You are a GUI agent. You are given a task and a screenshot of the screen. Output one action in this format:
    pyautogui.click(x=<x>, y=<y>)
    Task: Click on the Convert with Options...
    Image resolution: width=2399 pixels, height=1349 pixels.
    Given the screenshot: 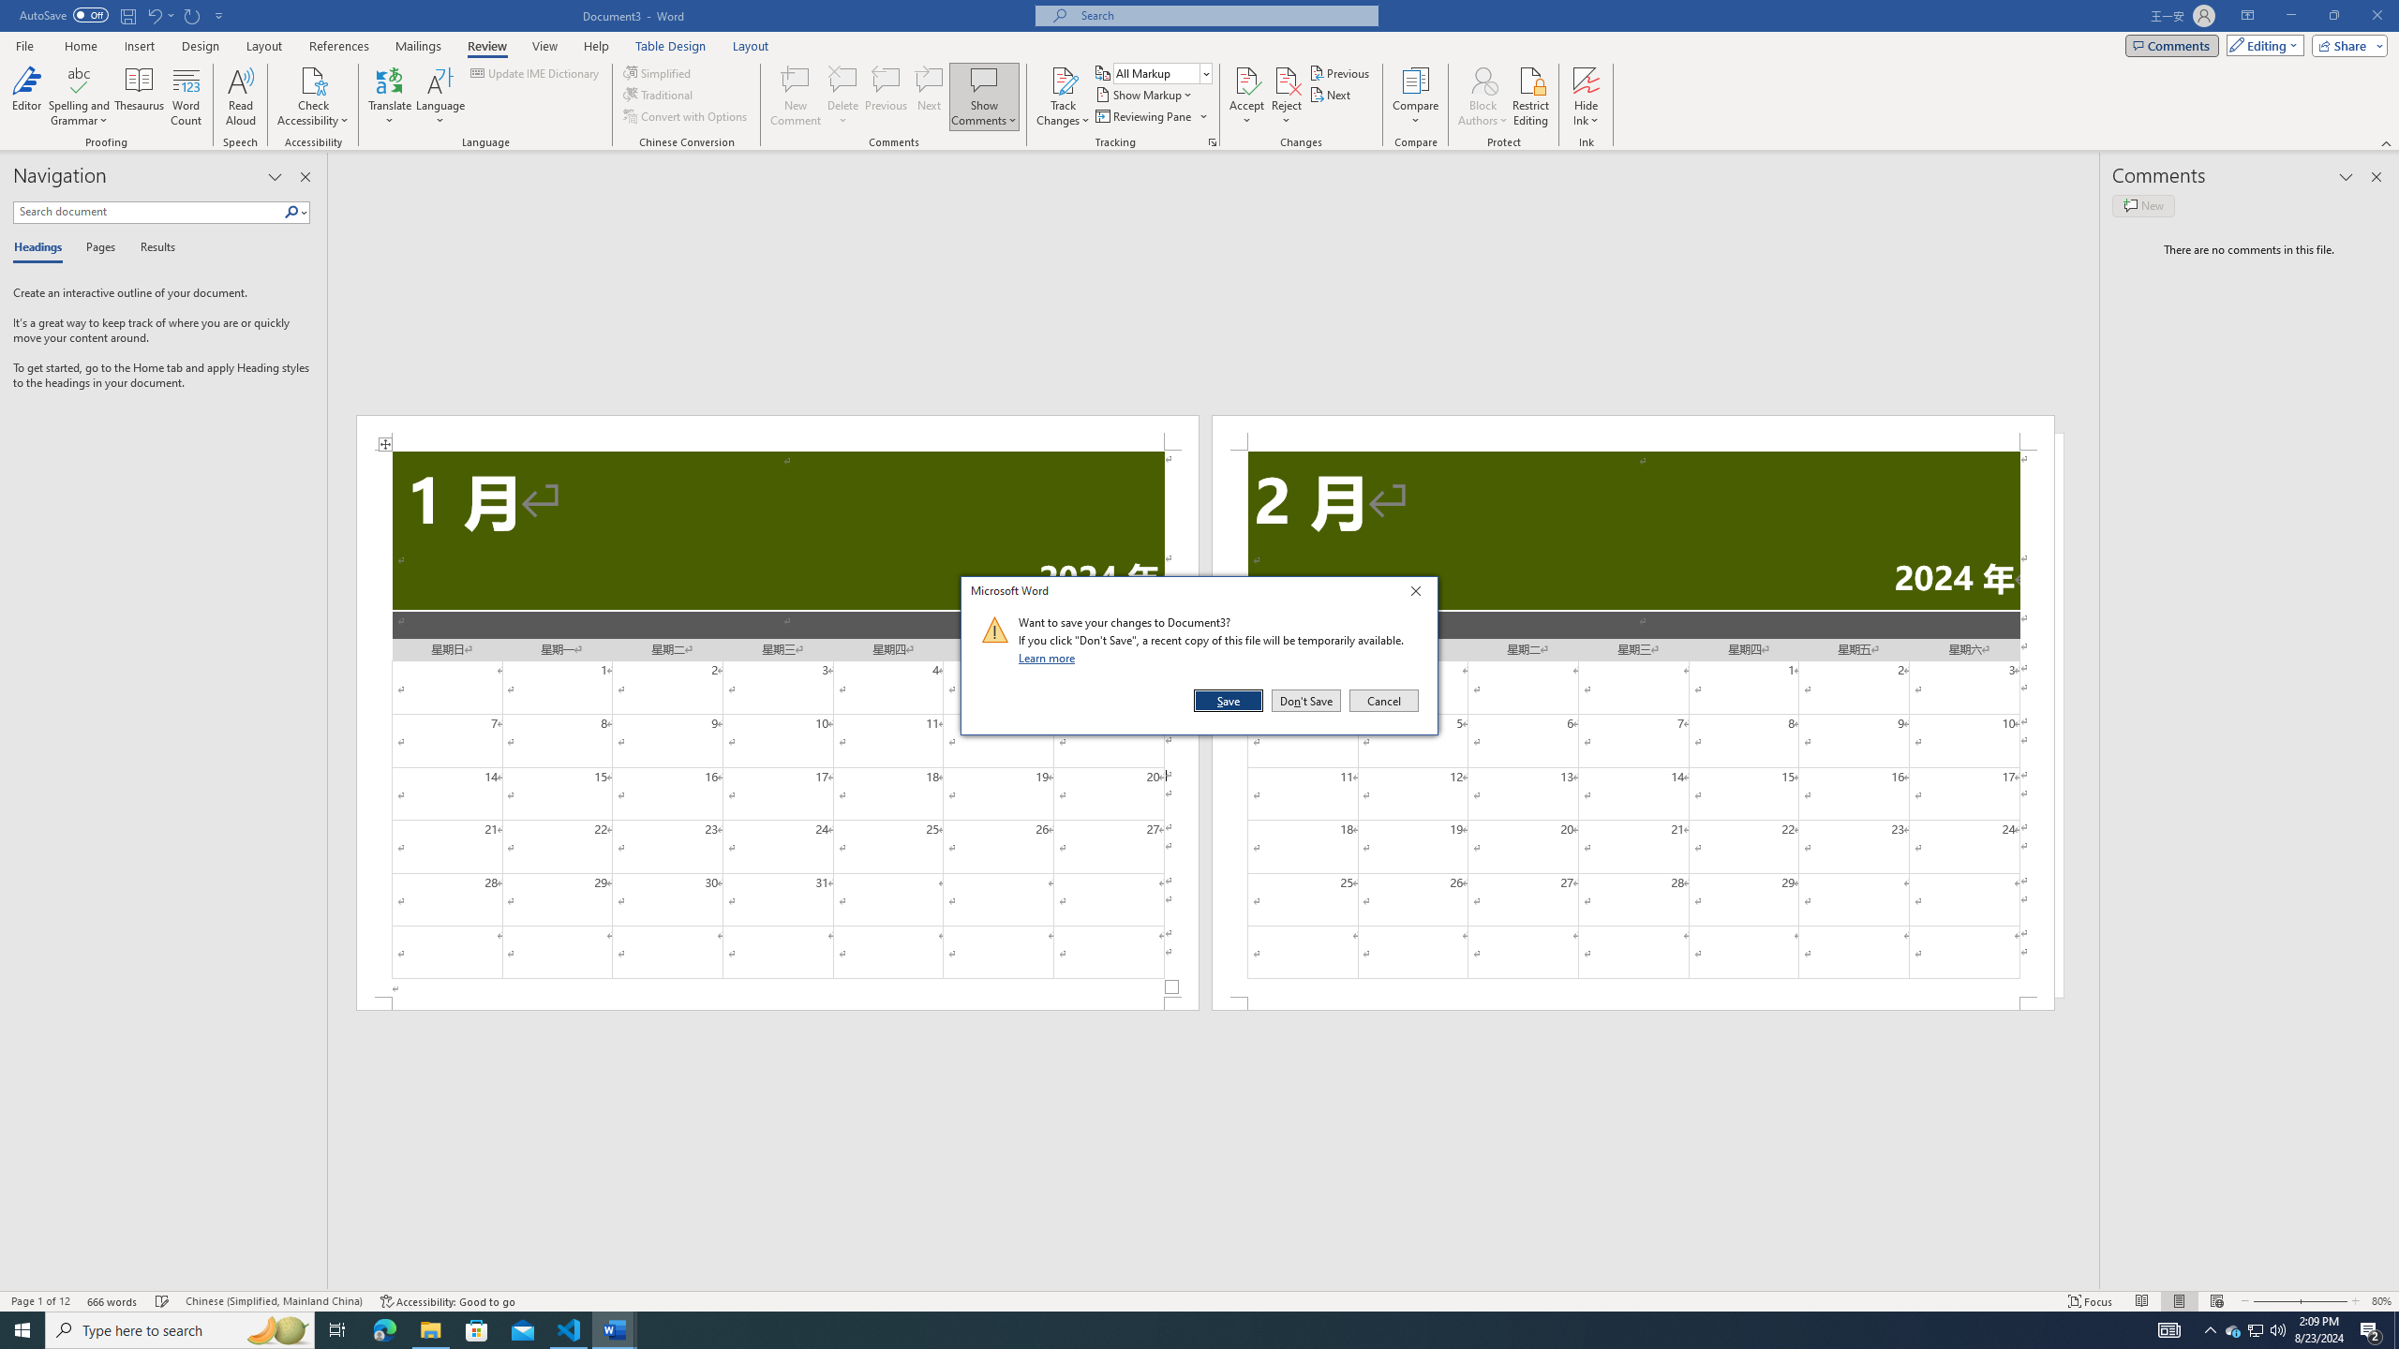 What is the action you would take?
    pyautogui.click(x=687, y=116)
    